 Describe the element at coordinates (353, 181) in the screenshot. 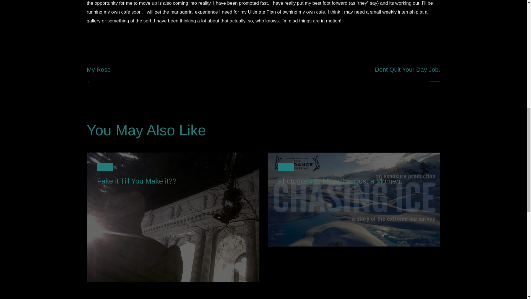

I see `Fake it Till You Make it??` at that location.